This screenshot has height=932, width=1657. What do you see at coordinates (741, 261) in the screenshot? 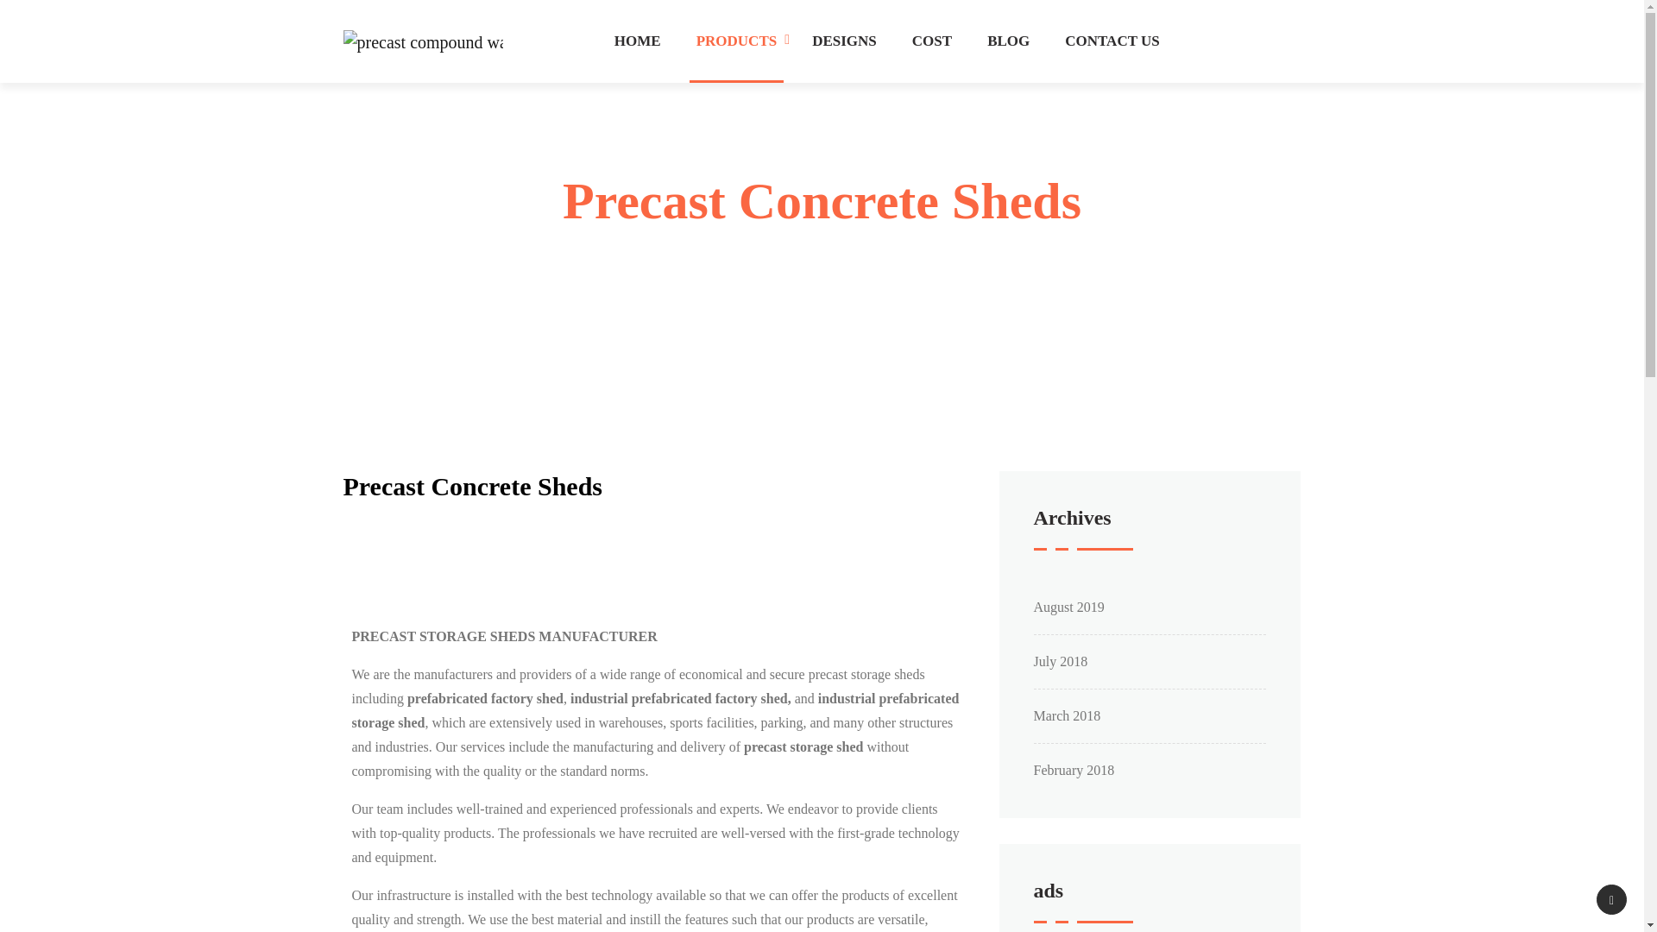
I see `Home` at bounding box center [741, 261].